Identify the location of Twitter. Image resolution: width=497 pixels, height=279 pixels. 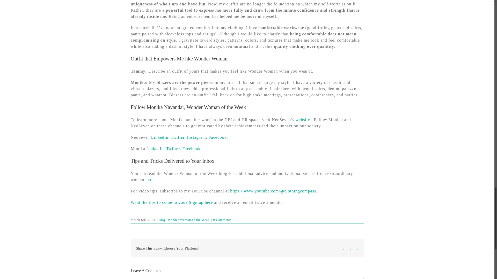
(178, 137).